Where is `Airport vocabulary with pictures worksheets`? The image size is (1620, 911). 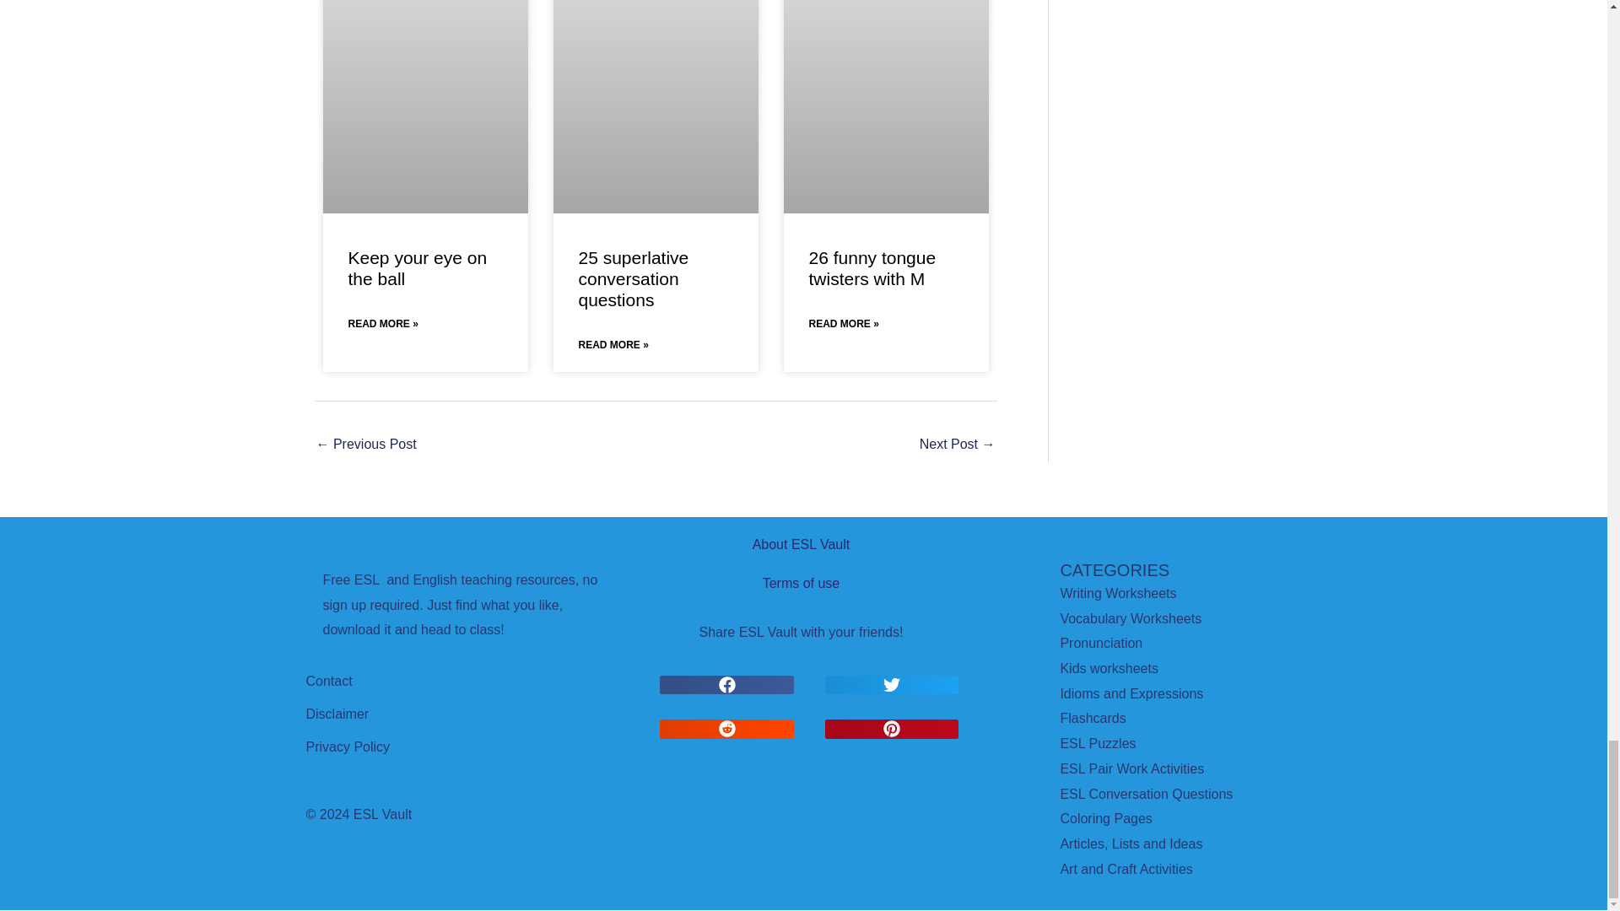
Airport vocabulary with pictures worksheets is located at coordinates (958, 445).